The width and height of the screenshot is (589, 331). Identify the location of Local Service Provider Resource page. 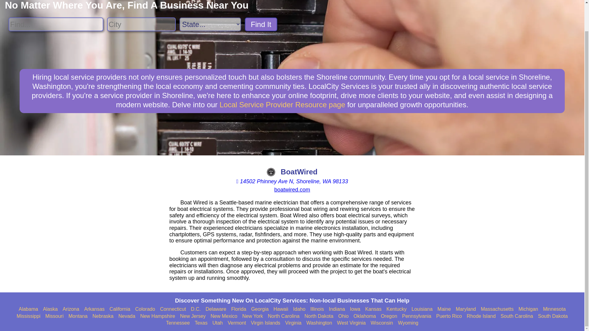
(282, 105).